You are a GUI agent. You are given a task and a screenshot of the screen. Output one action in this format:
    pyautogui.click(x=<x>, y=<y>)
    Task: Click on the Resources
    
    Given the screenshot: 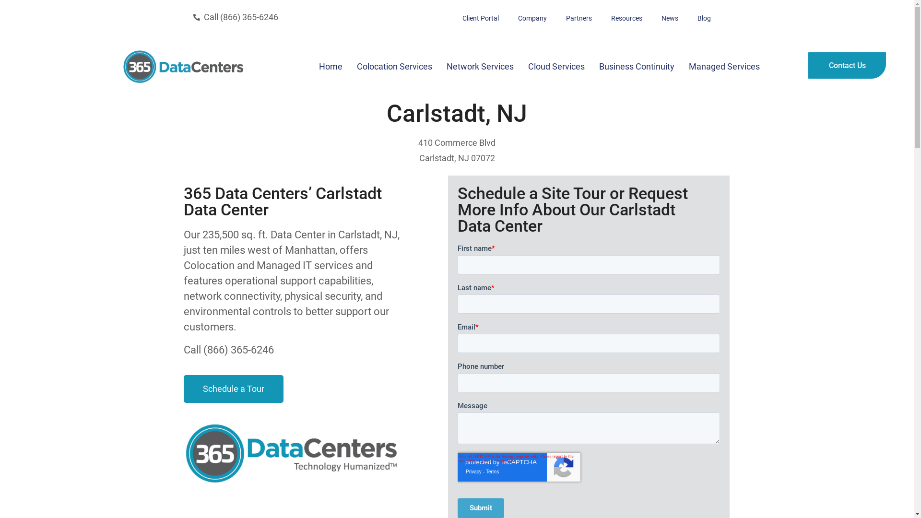 What is the action you would take?
    pyautogui.click(x=626, y=18)
    